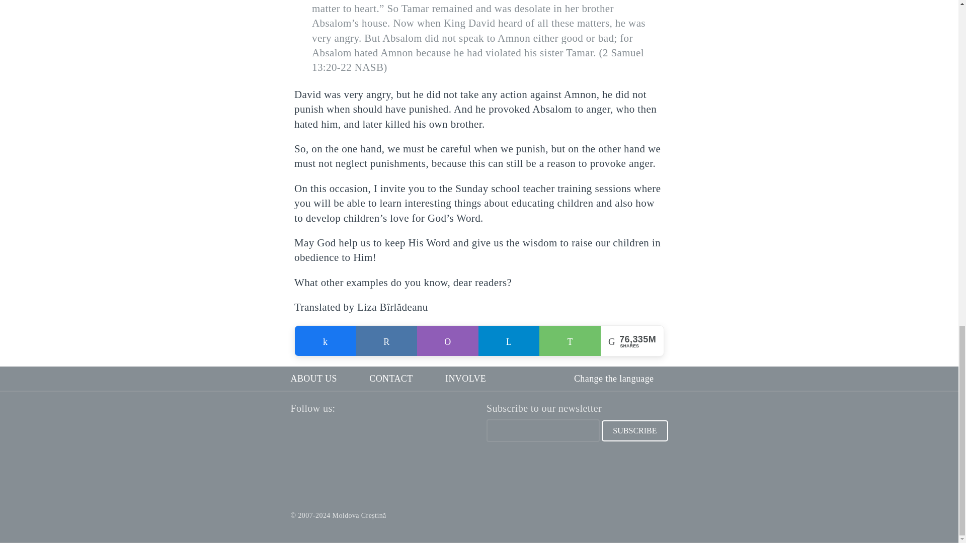 The height and width of the screenshot is (543, 966). I want to click on INVOLVE, so click(465, 379).